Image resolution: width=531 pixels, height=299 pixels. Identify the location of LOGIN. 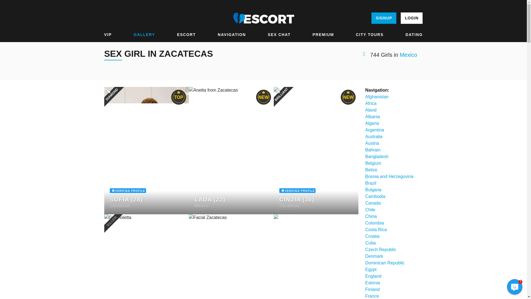
(412, 18).